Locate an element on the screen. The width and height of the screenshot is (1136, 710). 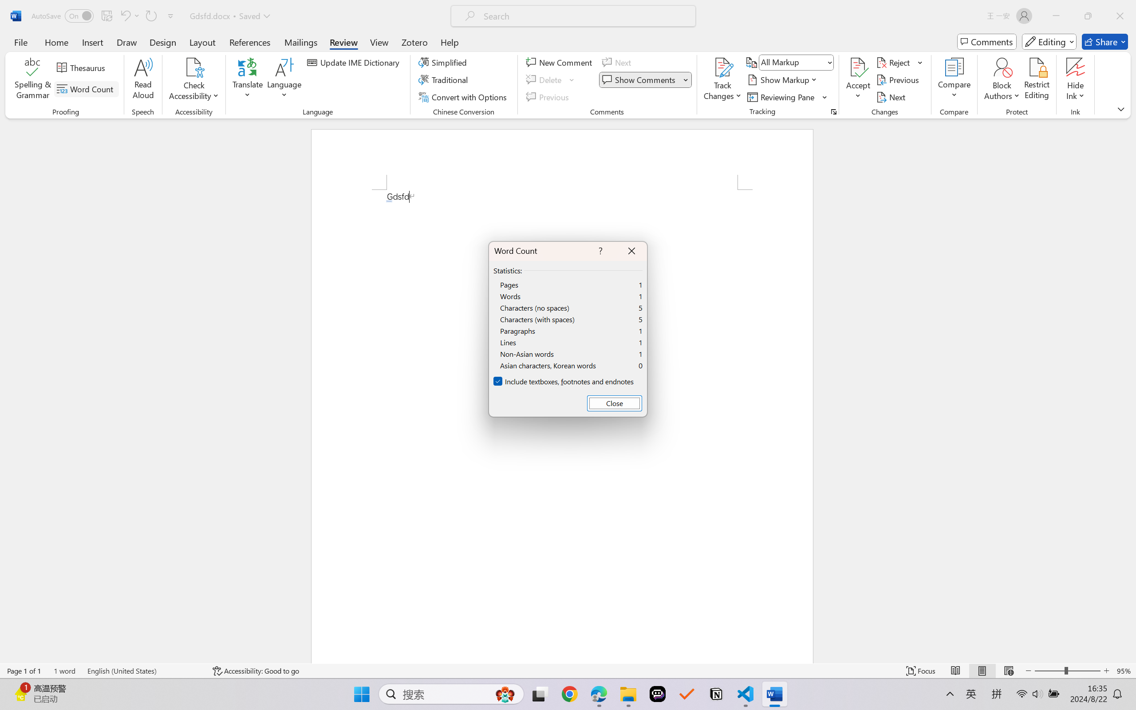
Hide Ink is located at coordinates (1076, 67).